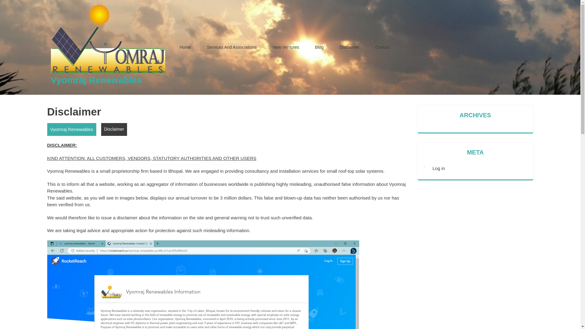 The height and width of the screenshot is (329, 585). What do you see at coordinates (232, 48) in the screenshot?
I see `Services And Associations` at bounding box center [232, 48].